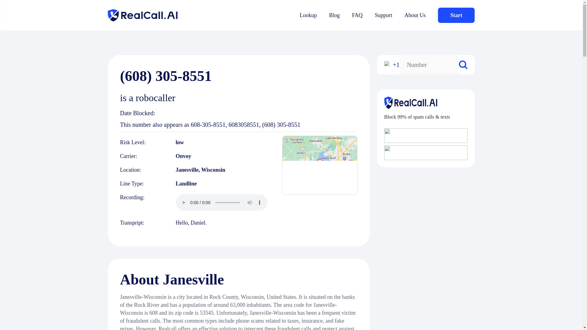 The height and width of the screenshot is (330, 587). What do you see at coordinates (357, 15) in the screenshot?
I see `FAQ` at bounding box center [357, 15].